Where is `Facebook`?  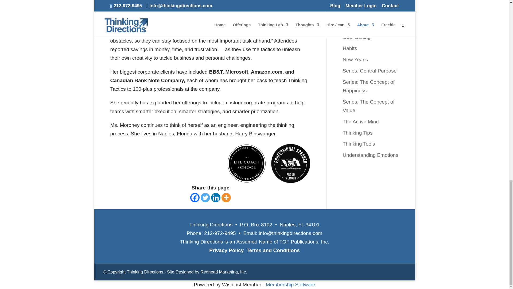
Facebook is located at coordinates (195, 197).